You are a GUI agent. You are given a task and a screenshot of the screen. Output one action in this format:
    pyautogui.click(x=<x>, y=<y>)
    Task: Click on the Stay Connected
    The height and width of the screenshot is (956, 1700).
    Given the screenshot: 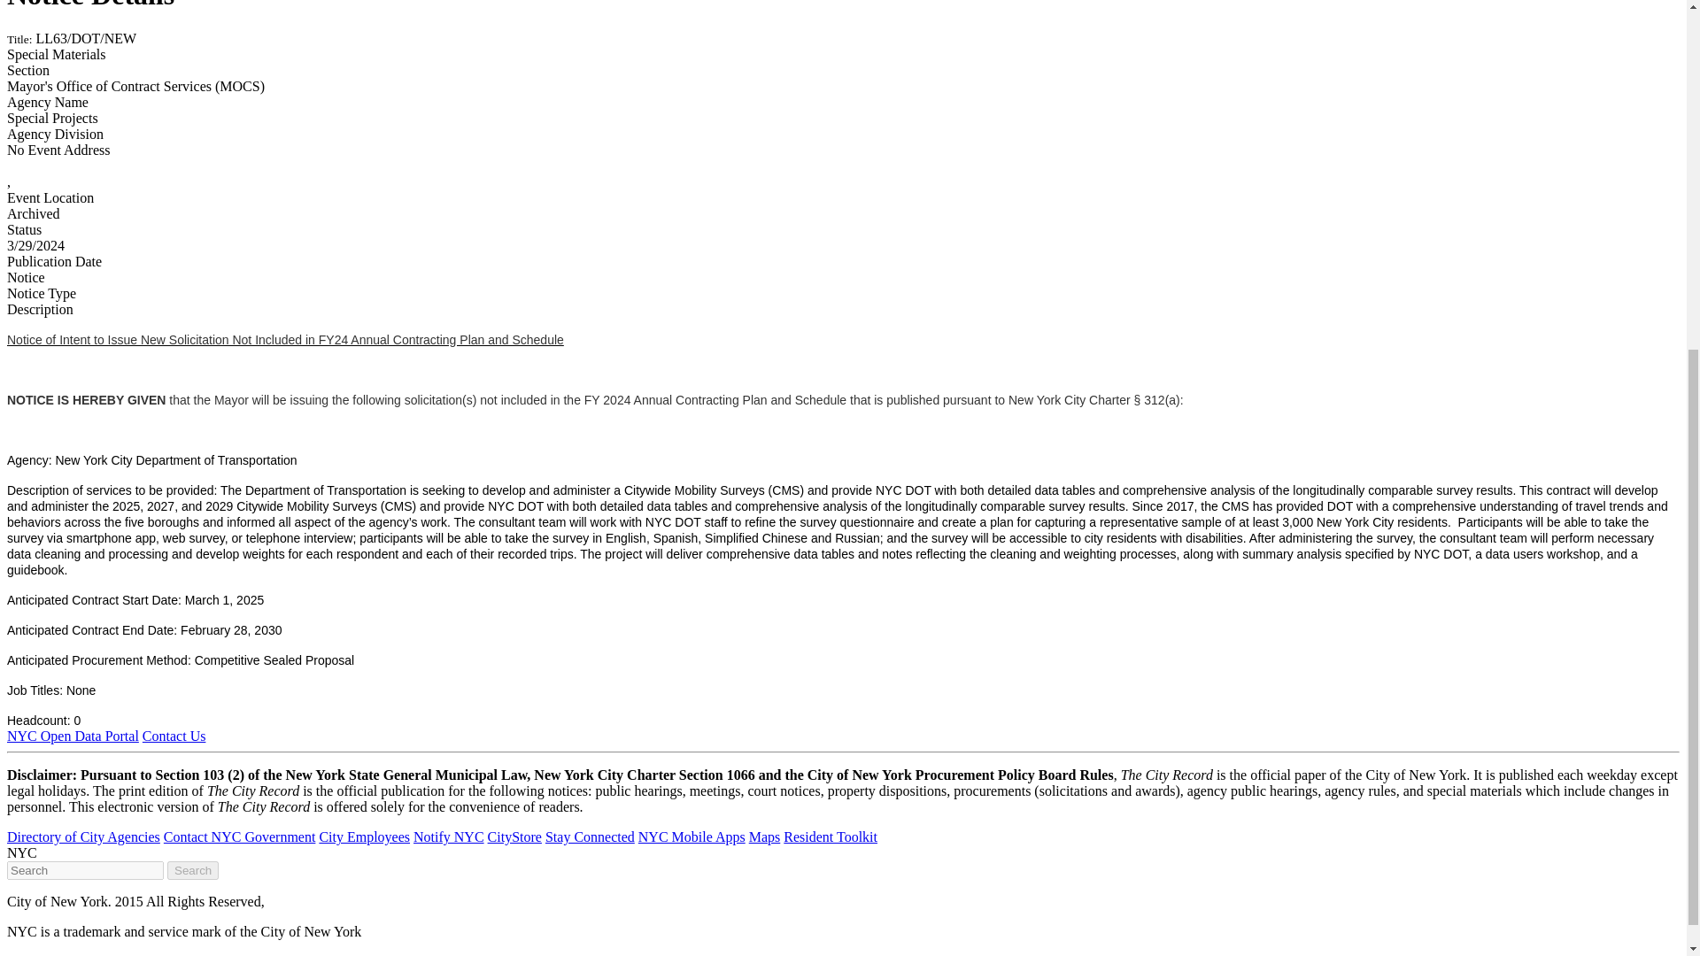 What is the action you would take?
    pyautogui.click(x=590, y=836)
    